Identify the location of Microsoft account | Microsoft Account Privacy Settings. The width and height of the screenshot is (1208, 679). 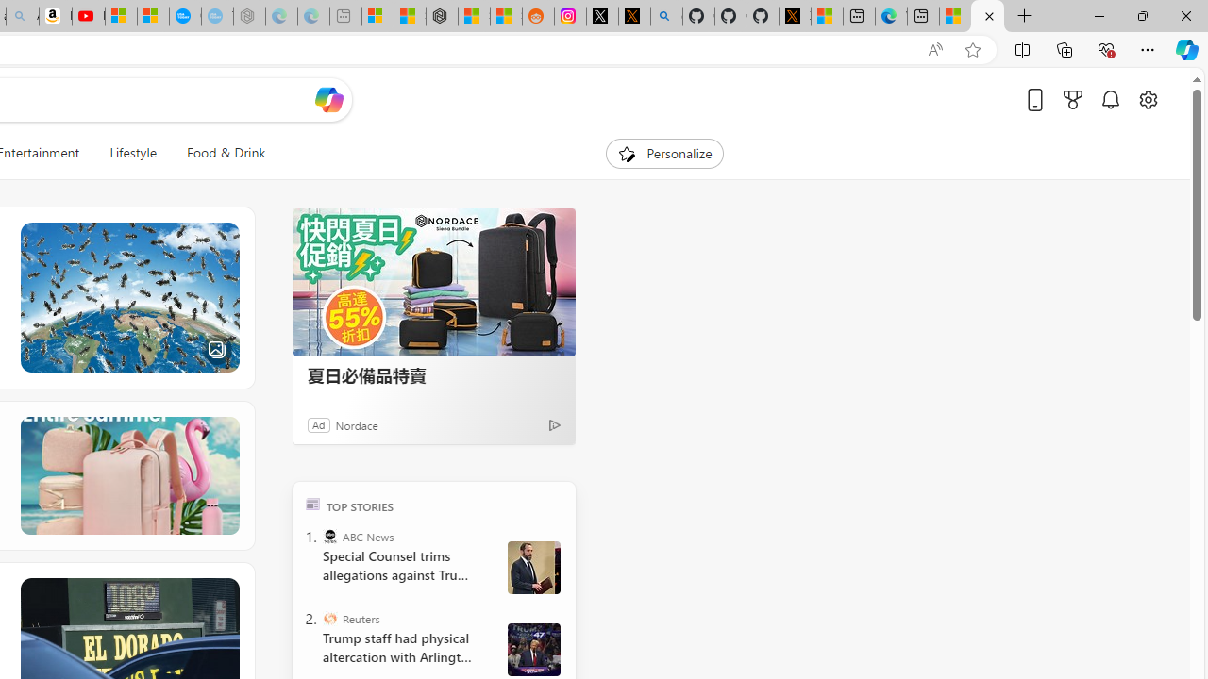
(377, 17).